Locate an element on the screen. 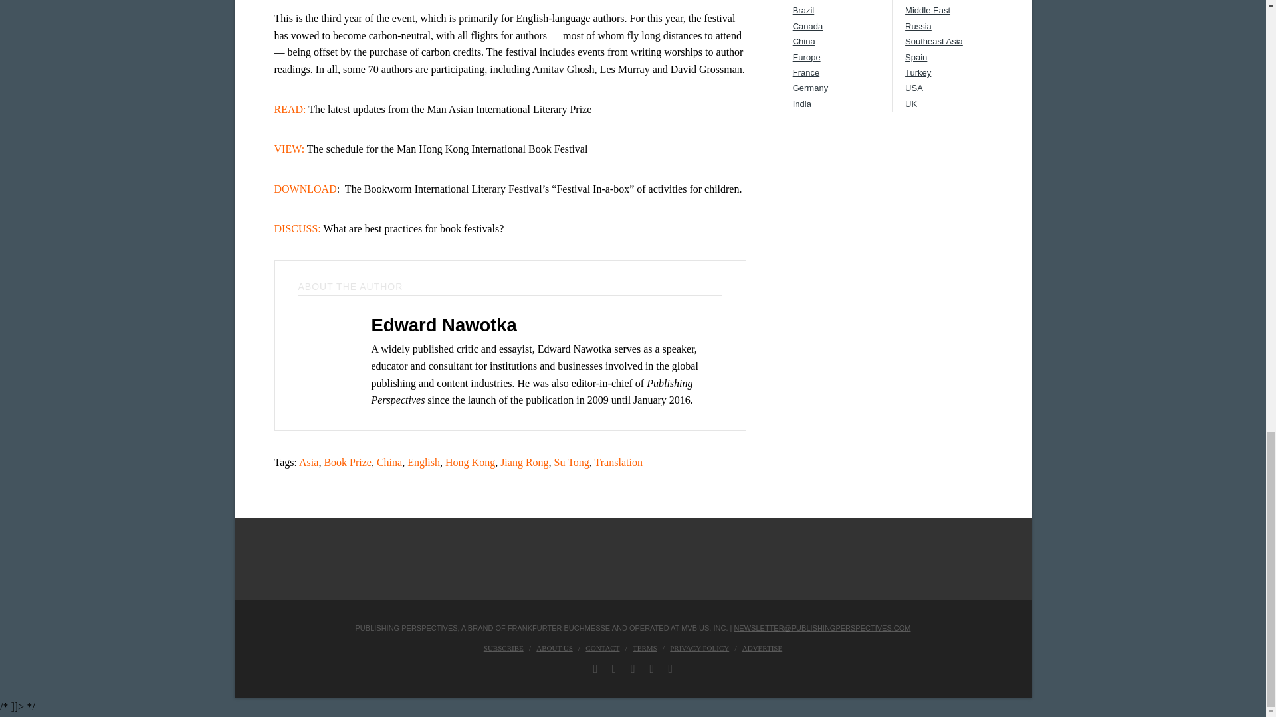  YouTube is located at coordinates (651, 668).